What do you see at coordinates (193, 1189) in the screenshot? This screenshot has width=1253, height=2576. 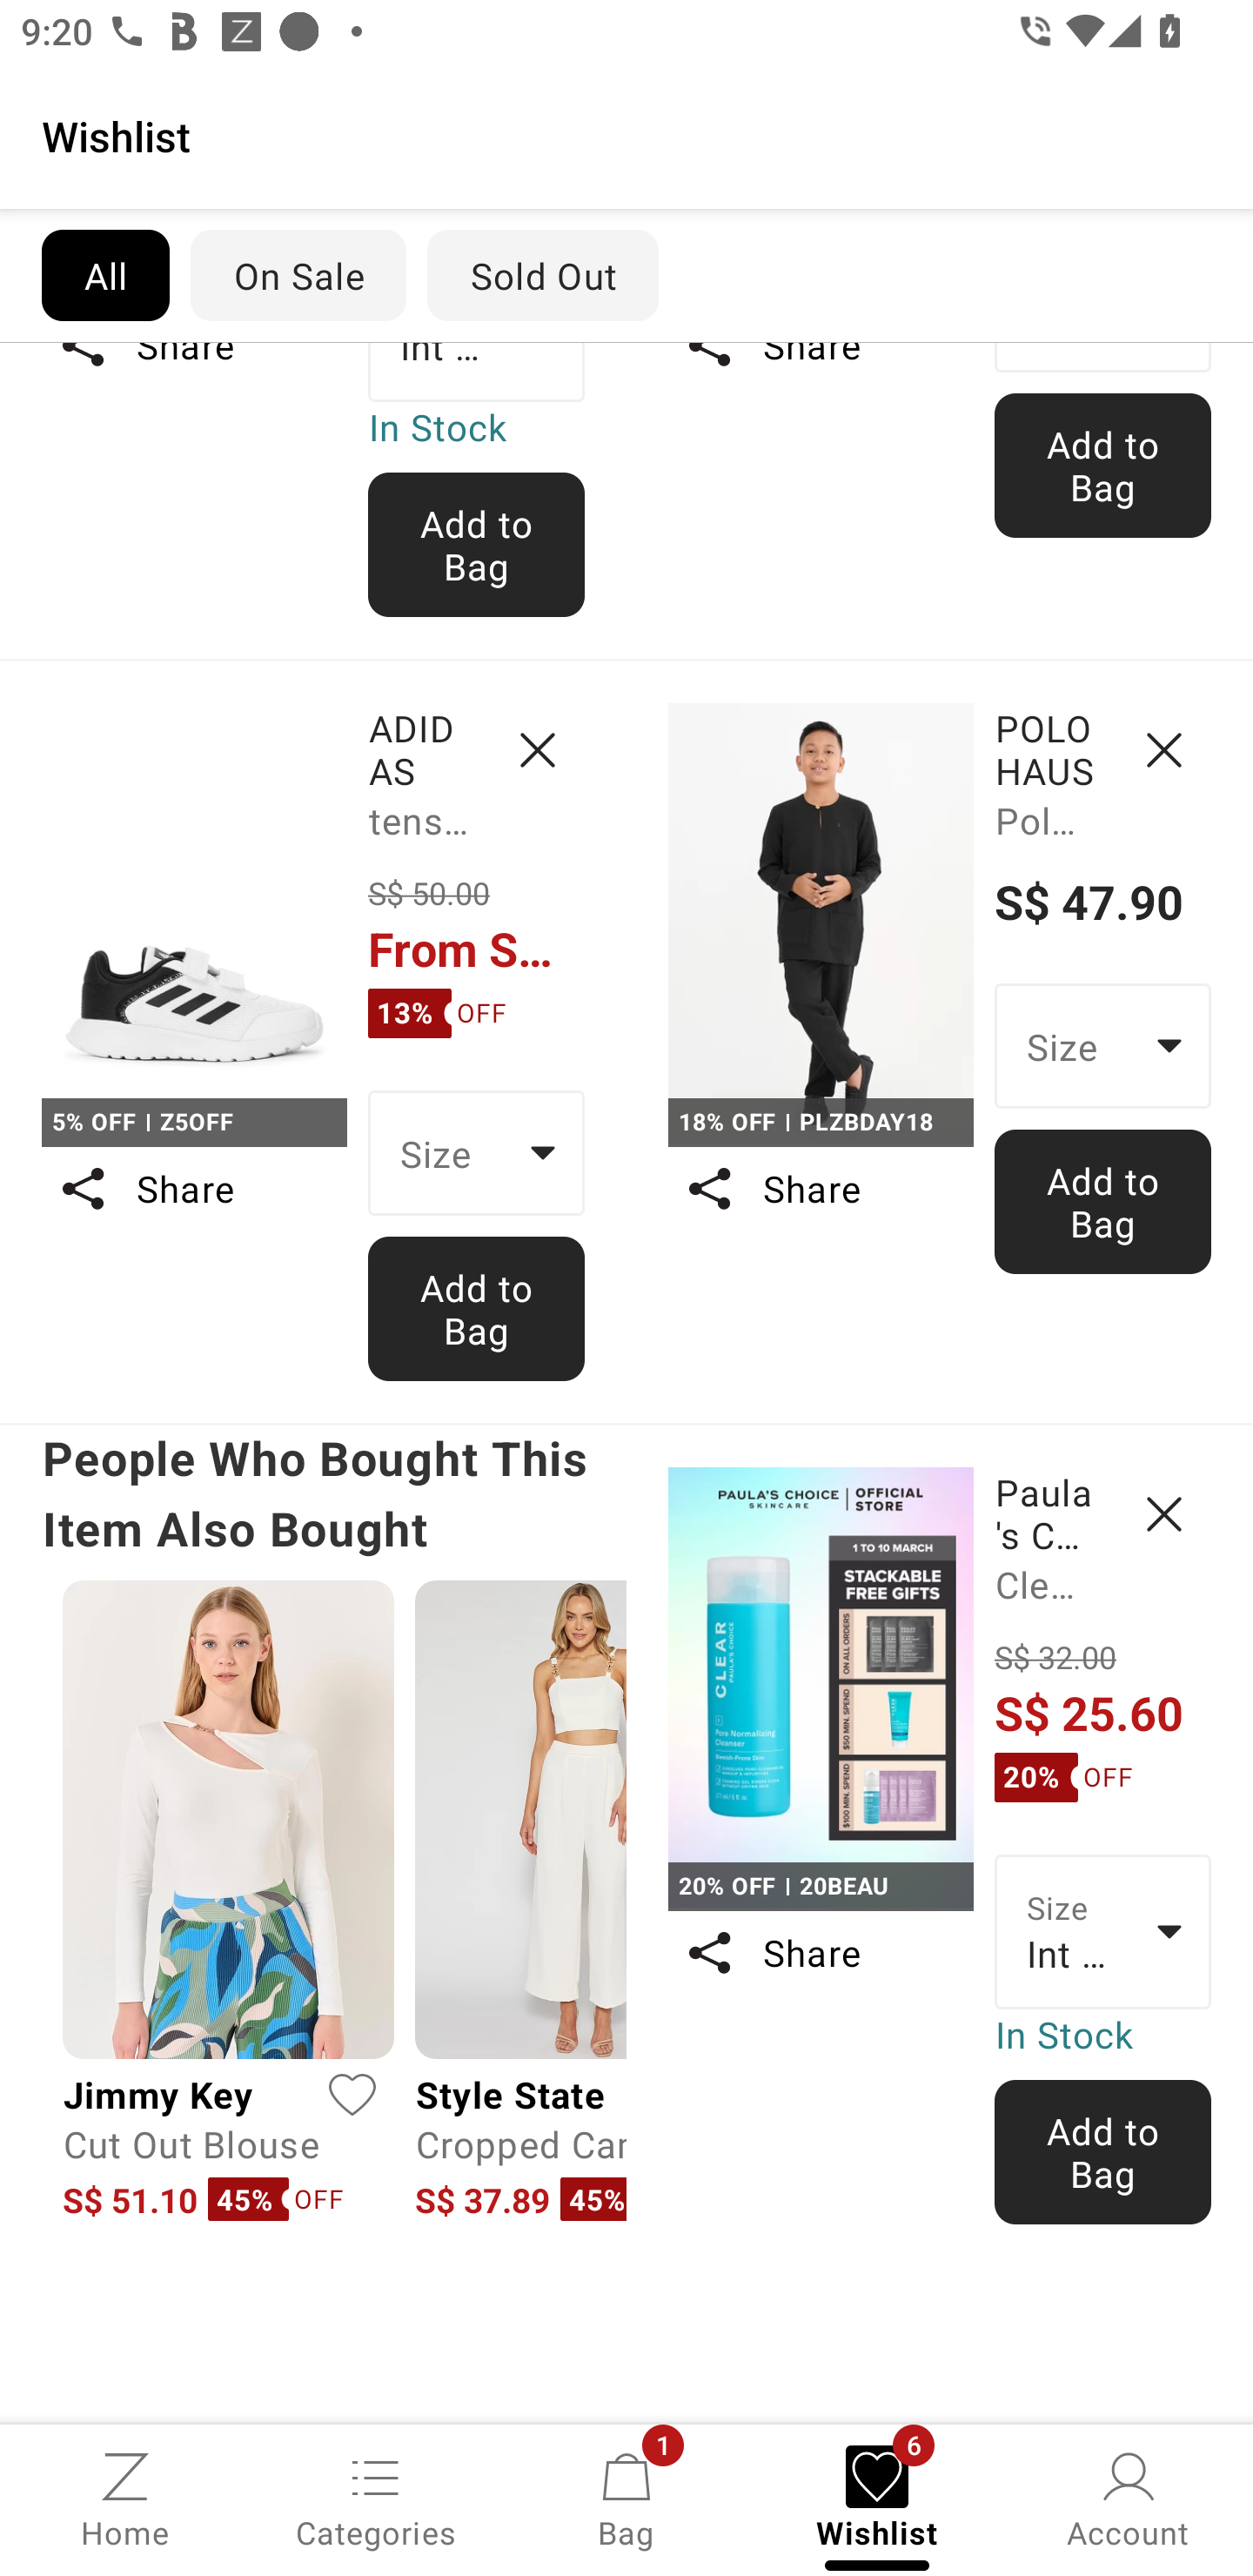 I see `Share` at bounding box center [193, 1189].